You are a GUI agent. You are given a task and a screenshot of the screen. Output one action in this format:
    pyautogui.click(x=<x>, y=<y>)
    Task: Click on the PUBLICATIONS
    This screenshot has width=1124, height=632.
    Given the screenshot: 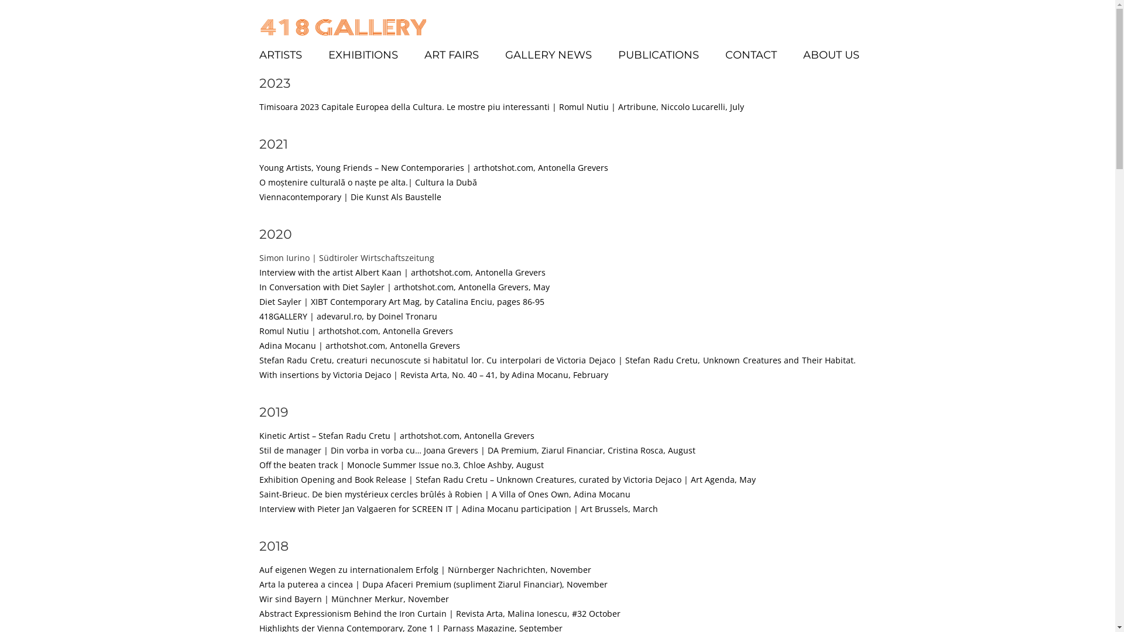 What is the action you would take?
    pyautogui.click(x=659, y=54)
    